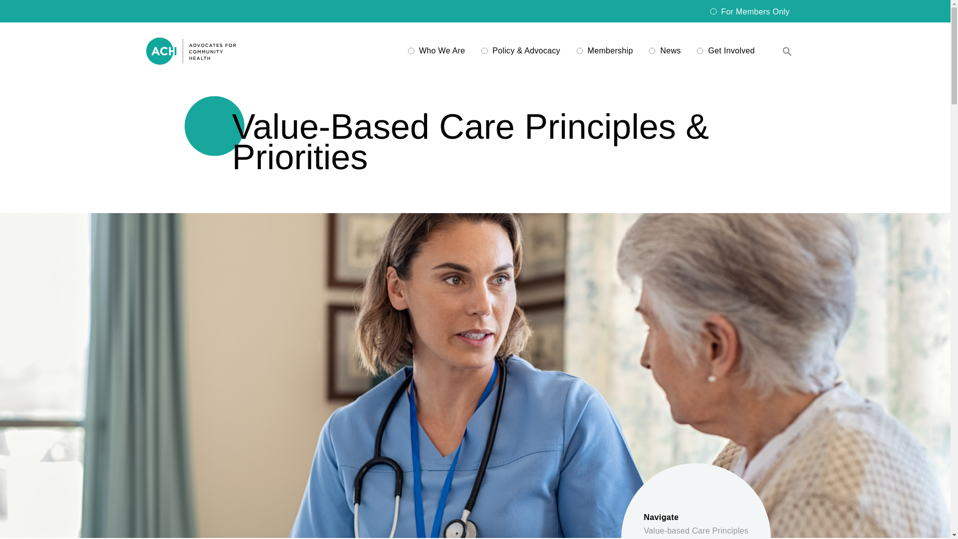 The height and width of the screenshot is (539, 958). I want to click on News, so click(670, 51).